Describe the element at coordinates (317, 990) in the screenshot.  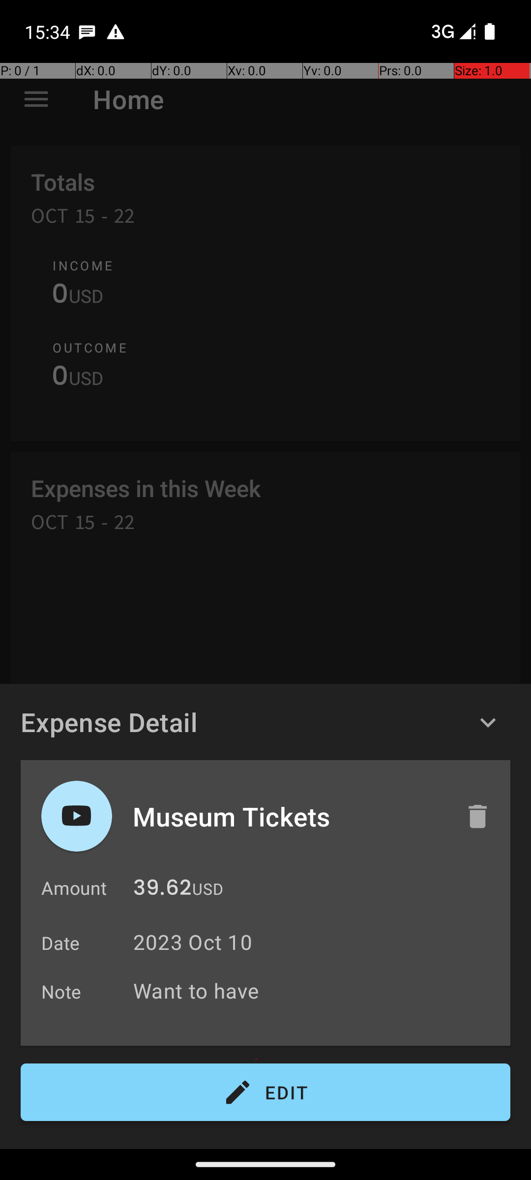
I see `Want to have` at that location.